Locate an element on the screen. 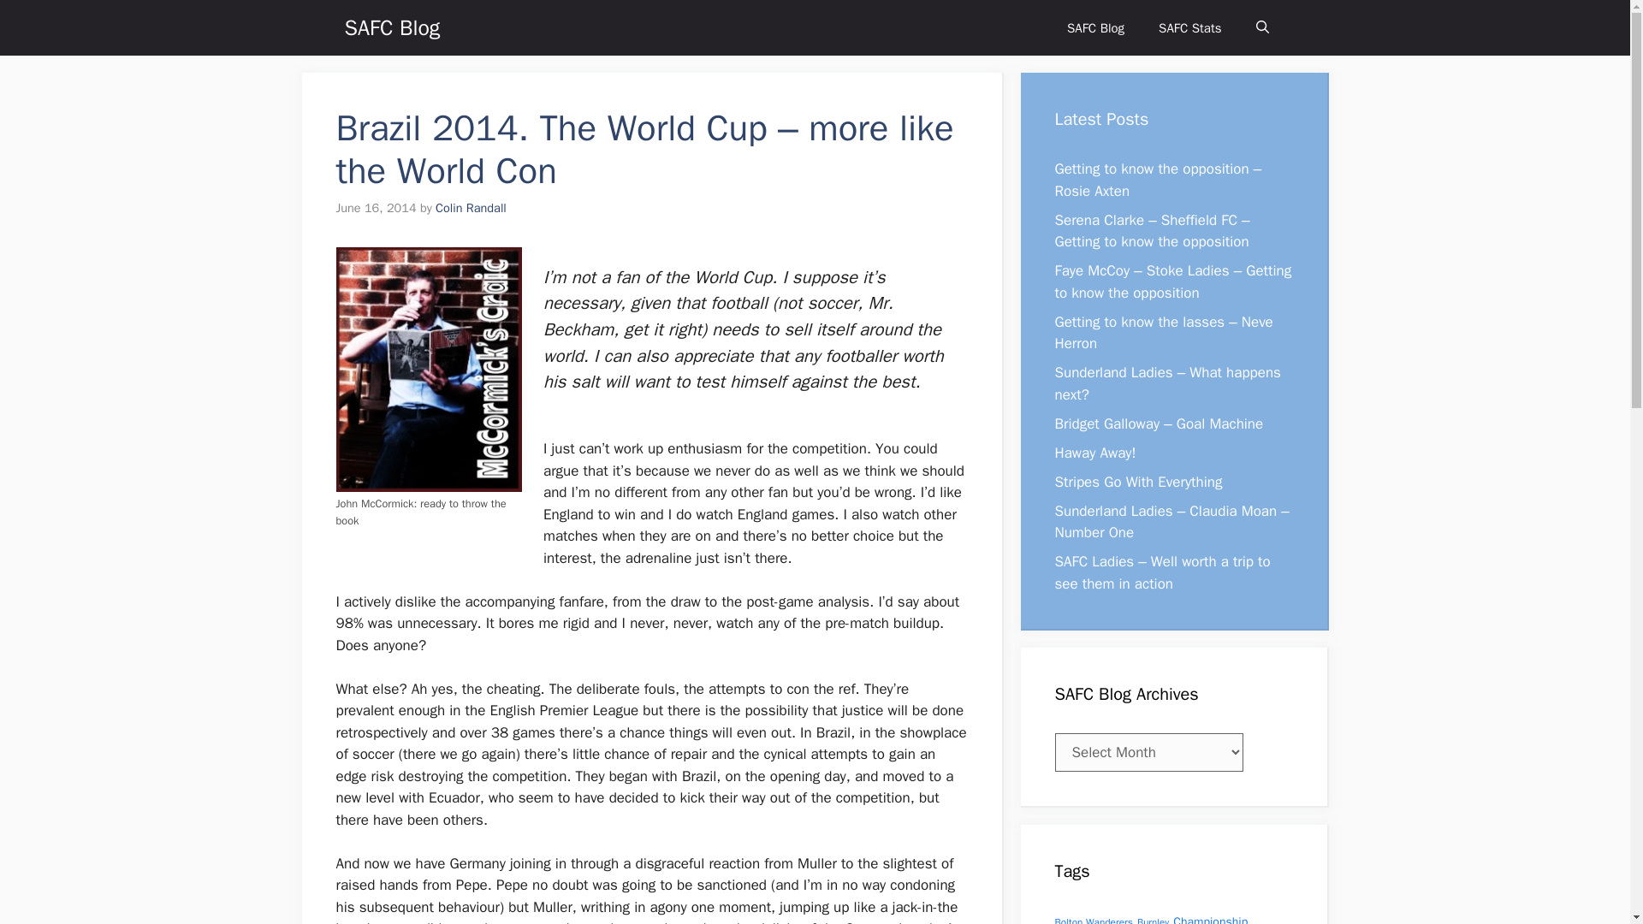 Image resolution: width=1643 pixels, height=924 pixels. Championship is located at coordinates (1210, 919).